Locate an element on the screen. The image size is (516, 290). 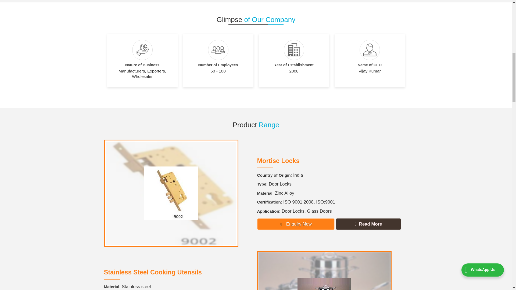
Mortise Locks is located at coordinates (278, 161).